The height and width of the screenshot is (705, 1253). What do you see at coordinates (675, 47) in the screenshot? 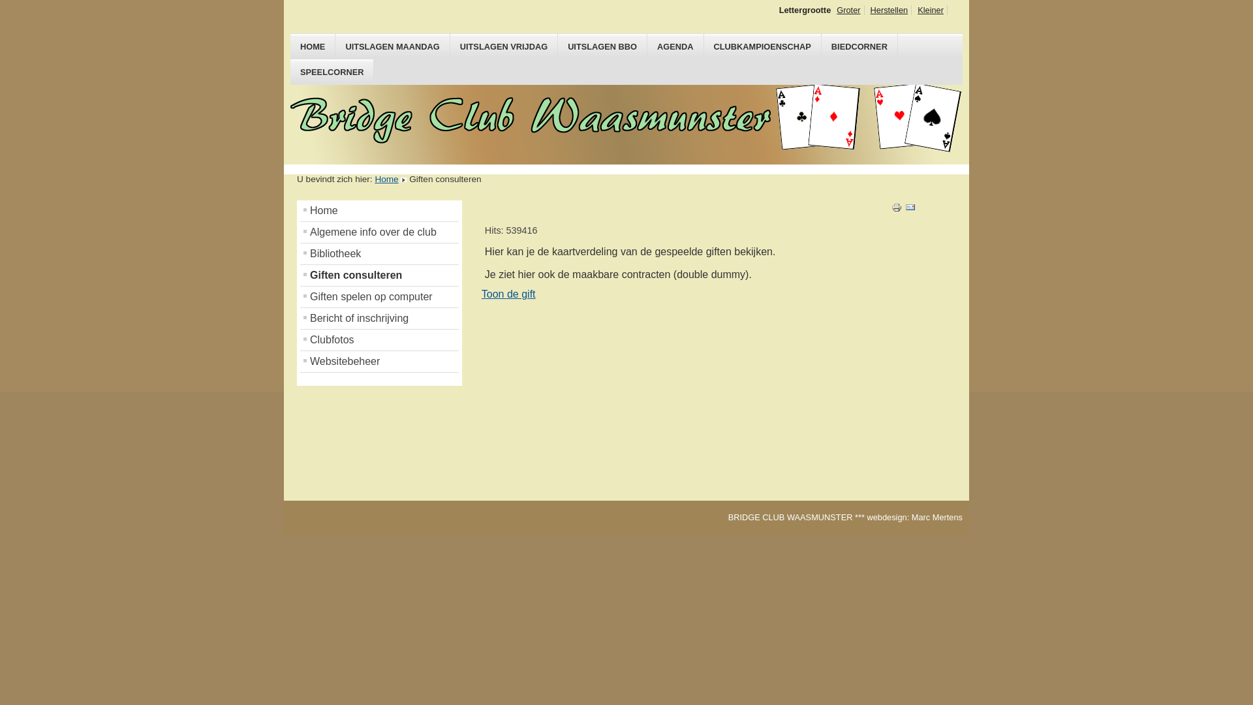
I see `AGENDA` at bounding box center [675, 47].